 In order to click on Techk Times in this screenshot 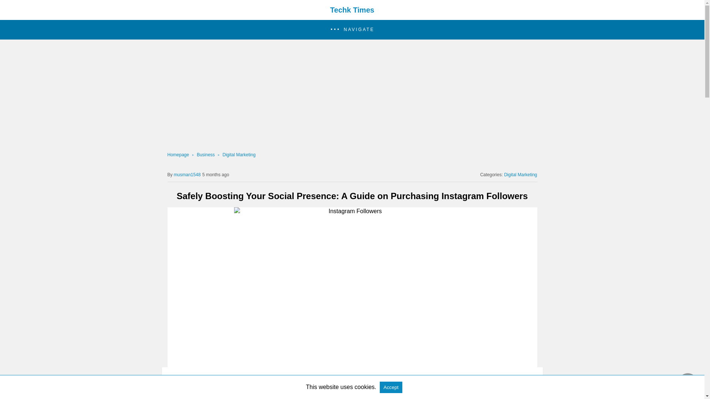, I will do `click(352, 10)`.